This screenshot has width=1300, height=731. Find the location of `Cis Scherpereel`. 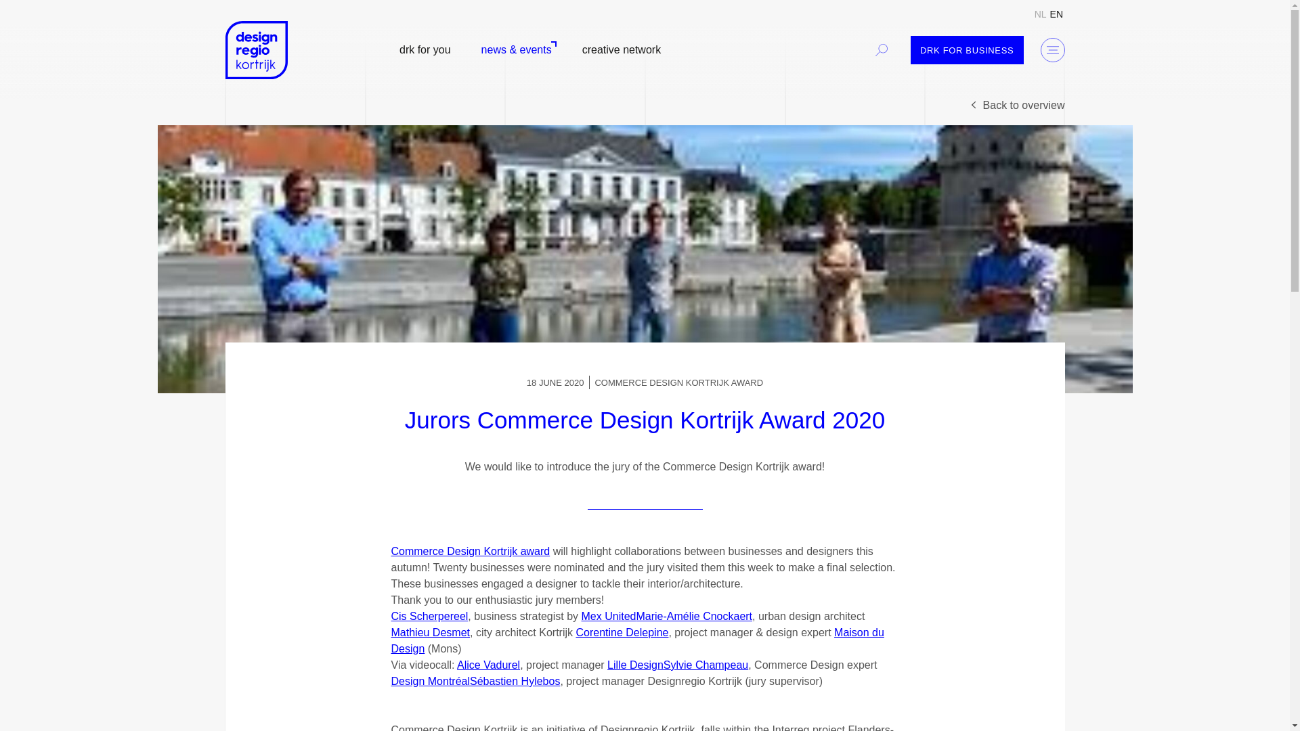

Cis Scherpereel is located at coordinates (429, 616).